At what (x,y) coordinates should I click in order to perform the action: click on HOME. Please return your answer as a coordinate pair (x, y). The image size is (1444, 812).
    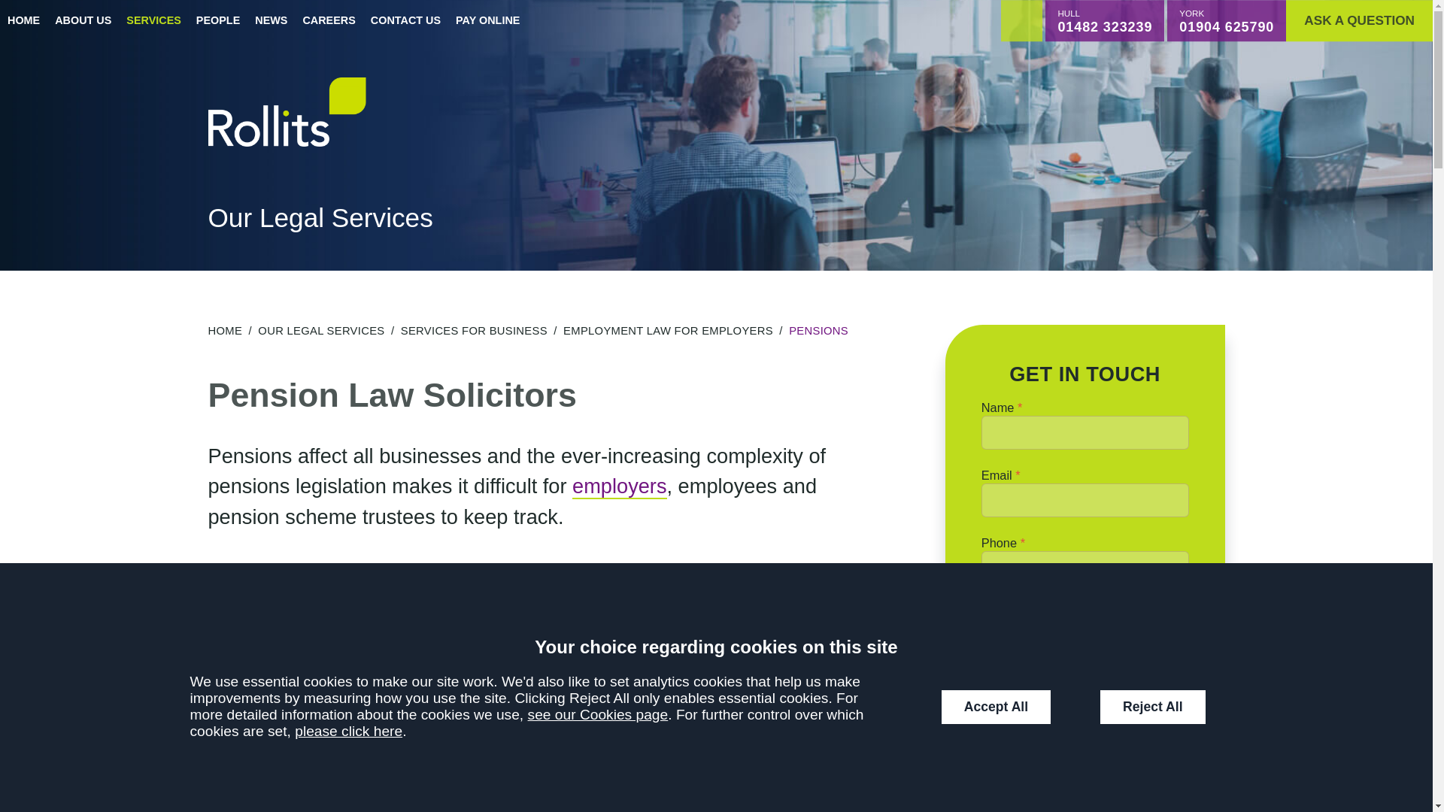
    Looking at the image, I should click on (225, 331).